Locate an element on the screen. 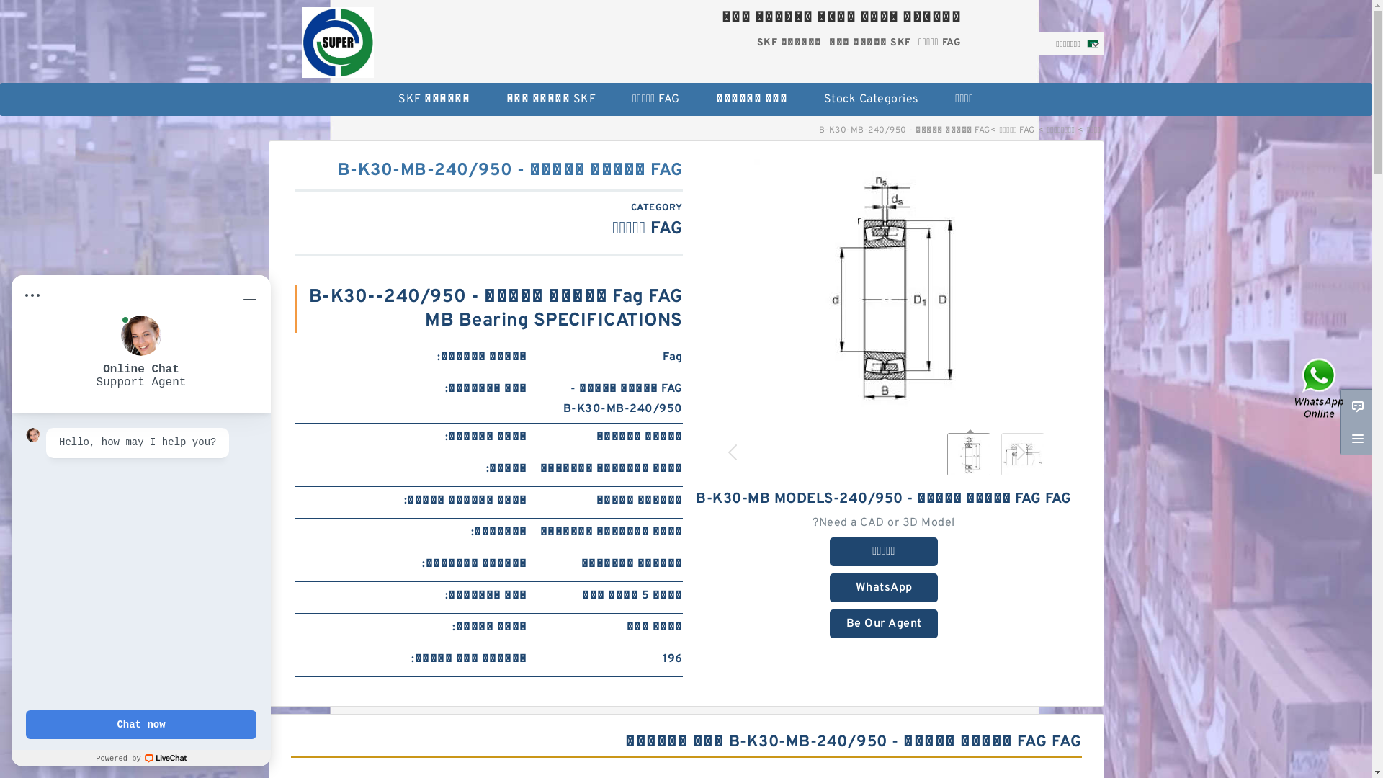 This screenshot has height=778, width=1383. WhatsApp is located at coordinates (884, 588).